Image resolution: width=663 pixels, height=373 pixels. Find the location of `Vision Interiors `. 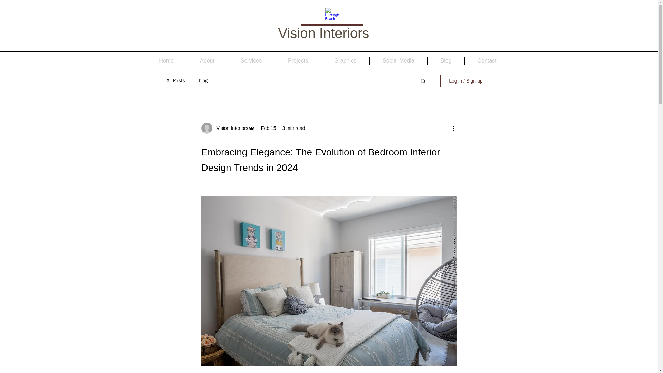

Vision Interiors  is located at coordinates (230, 128).